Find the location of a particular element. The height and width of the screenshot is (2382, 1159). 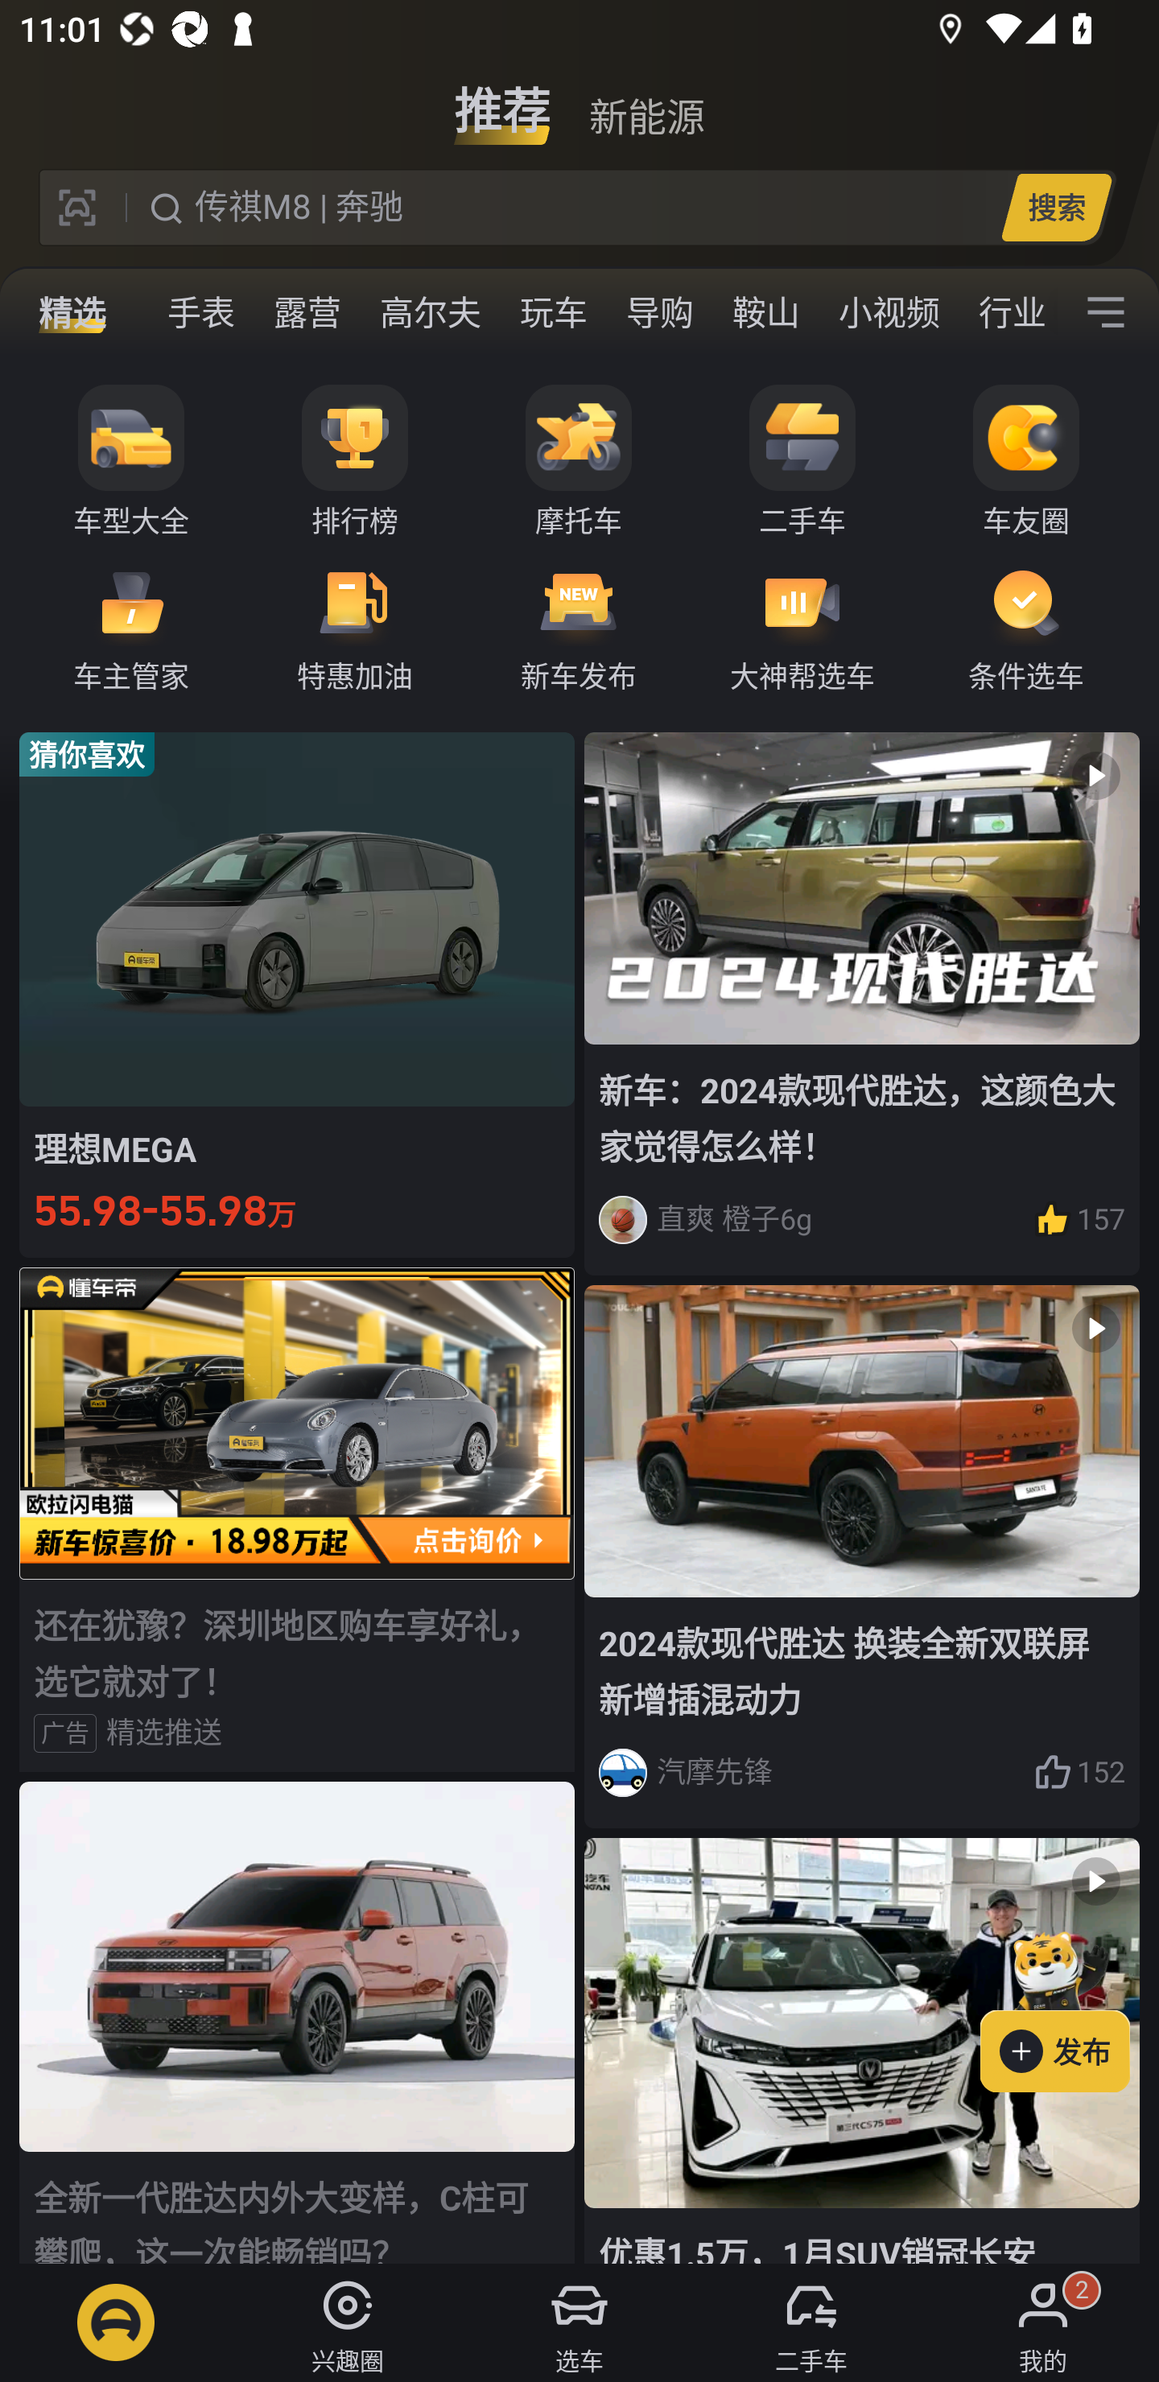

露营 is located at coordinates (307, 312).